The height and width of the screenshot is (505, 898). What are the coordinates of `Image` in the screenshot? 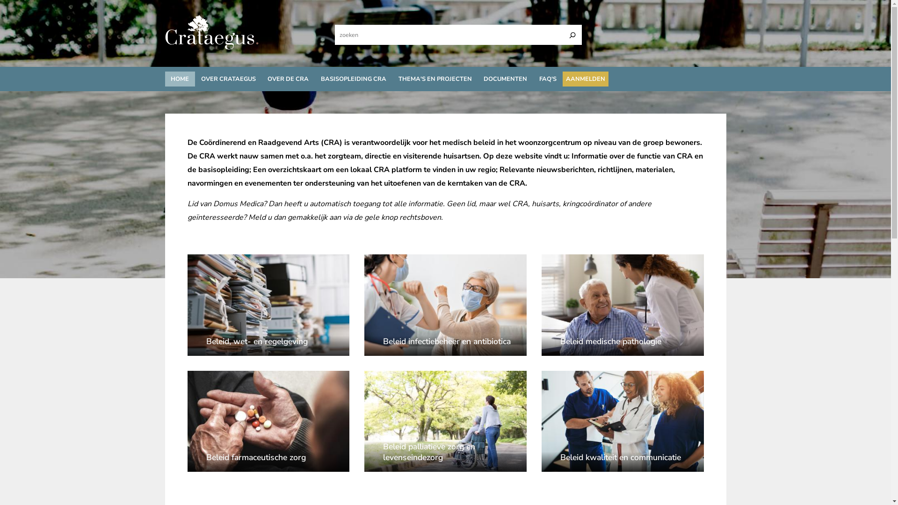 It's located at (373, 375).